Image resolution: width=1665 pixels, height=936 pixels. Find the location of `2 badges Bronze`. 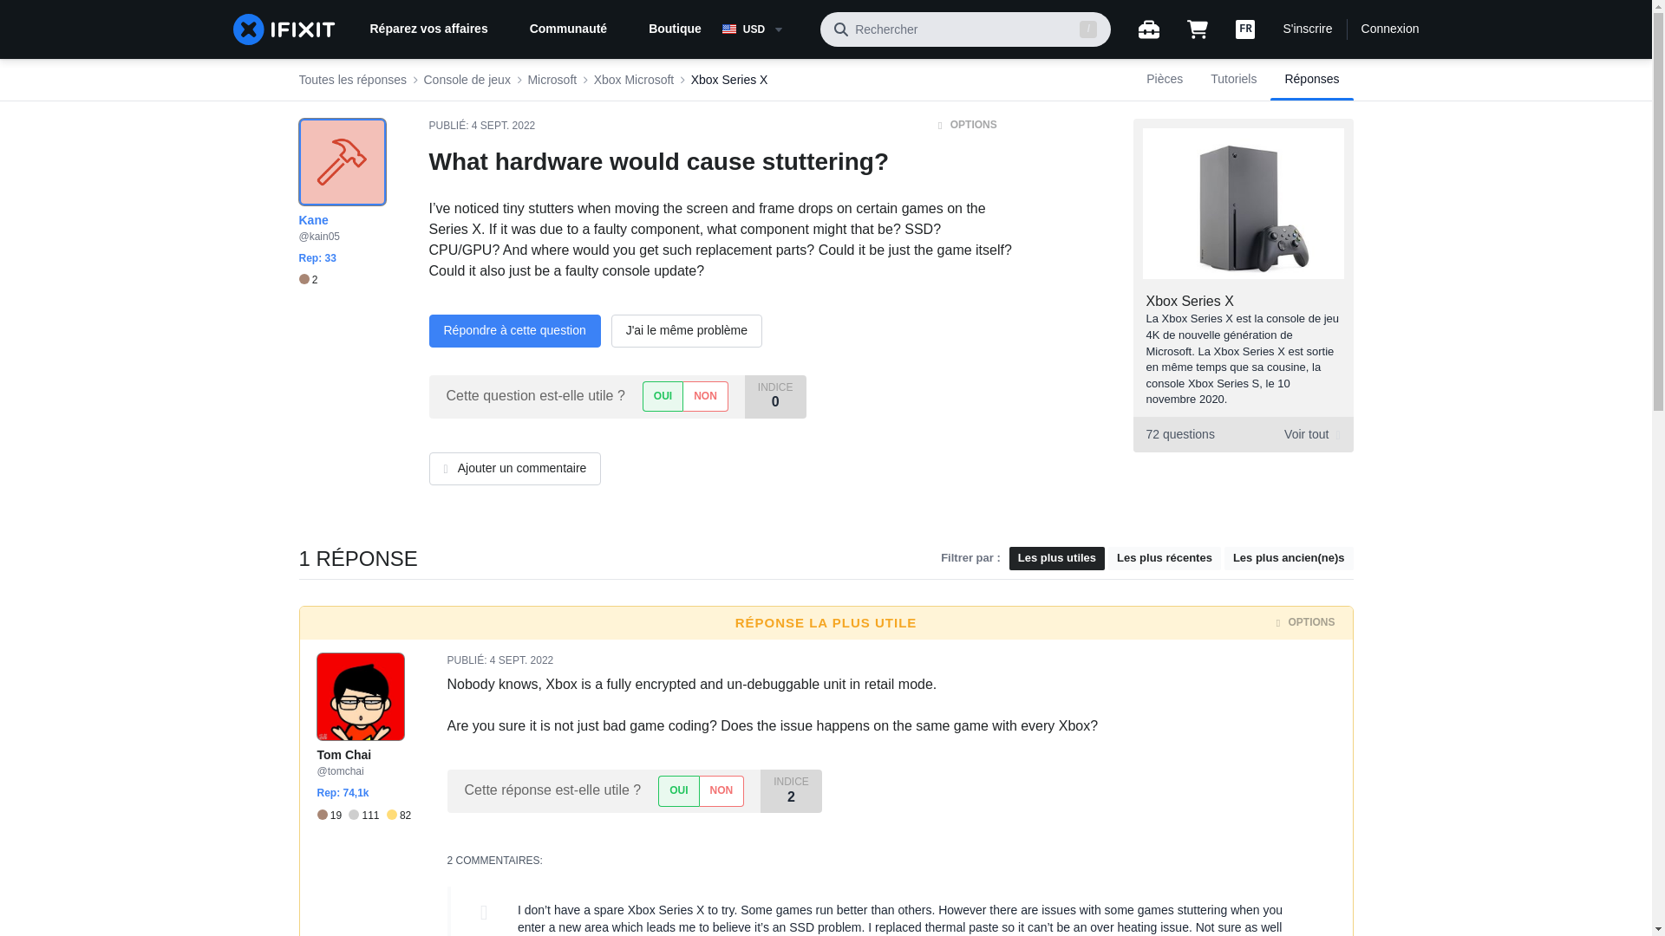

2 badges Bronze is located at coordinates (1391, 29).